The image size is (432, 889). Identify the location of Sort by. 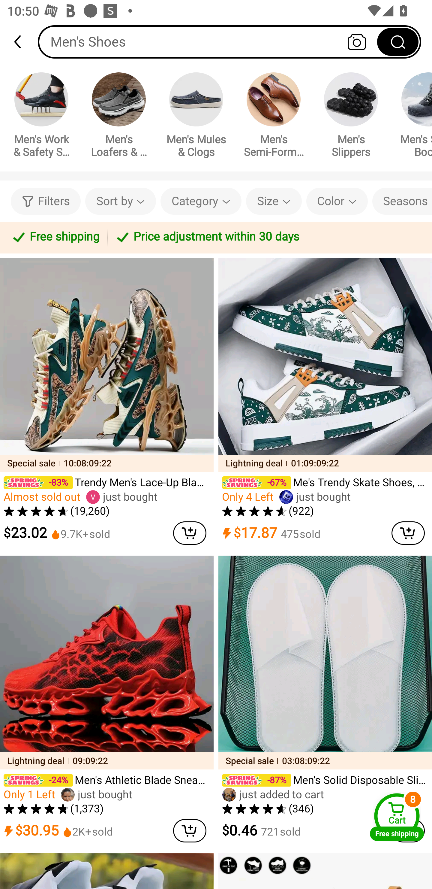
(120, 201).